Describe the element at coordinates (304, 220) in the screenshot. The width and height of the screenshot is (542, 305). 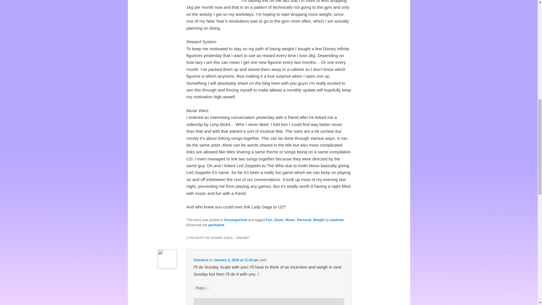
I see `Personal` at that location.